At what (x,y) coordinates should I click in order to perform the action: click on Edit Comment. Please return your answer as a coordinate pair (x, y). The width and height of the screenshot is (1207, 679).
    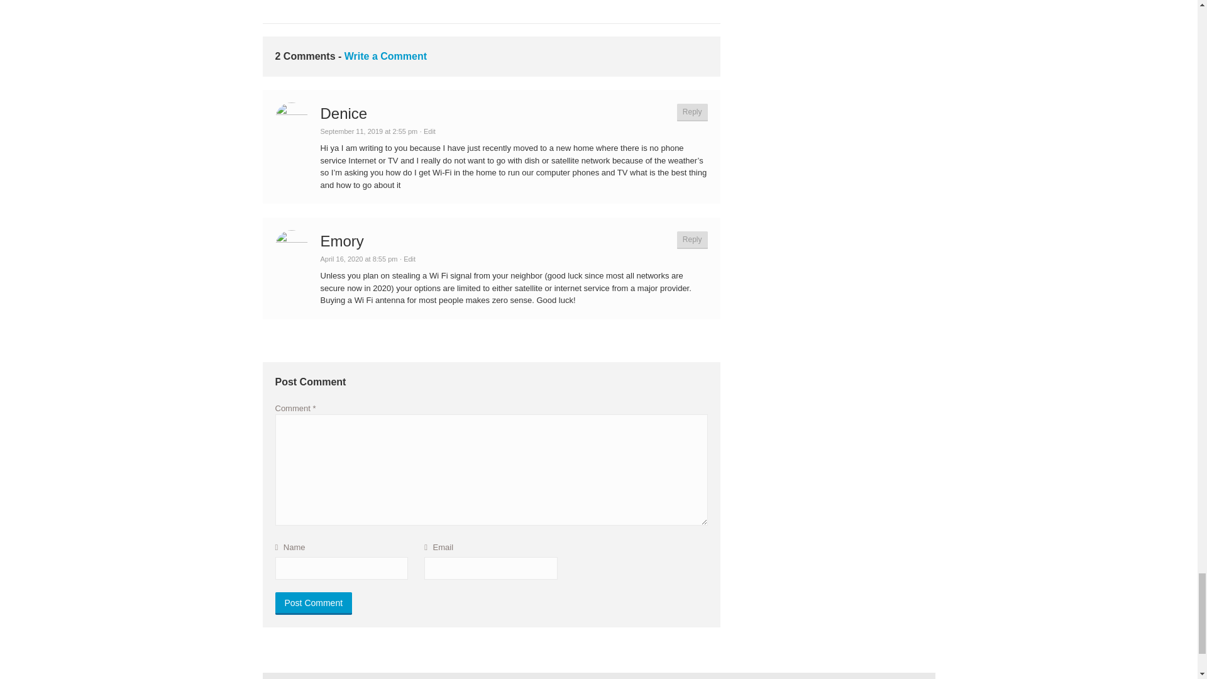
    Looking at the image, I should click on (407, 259).